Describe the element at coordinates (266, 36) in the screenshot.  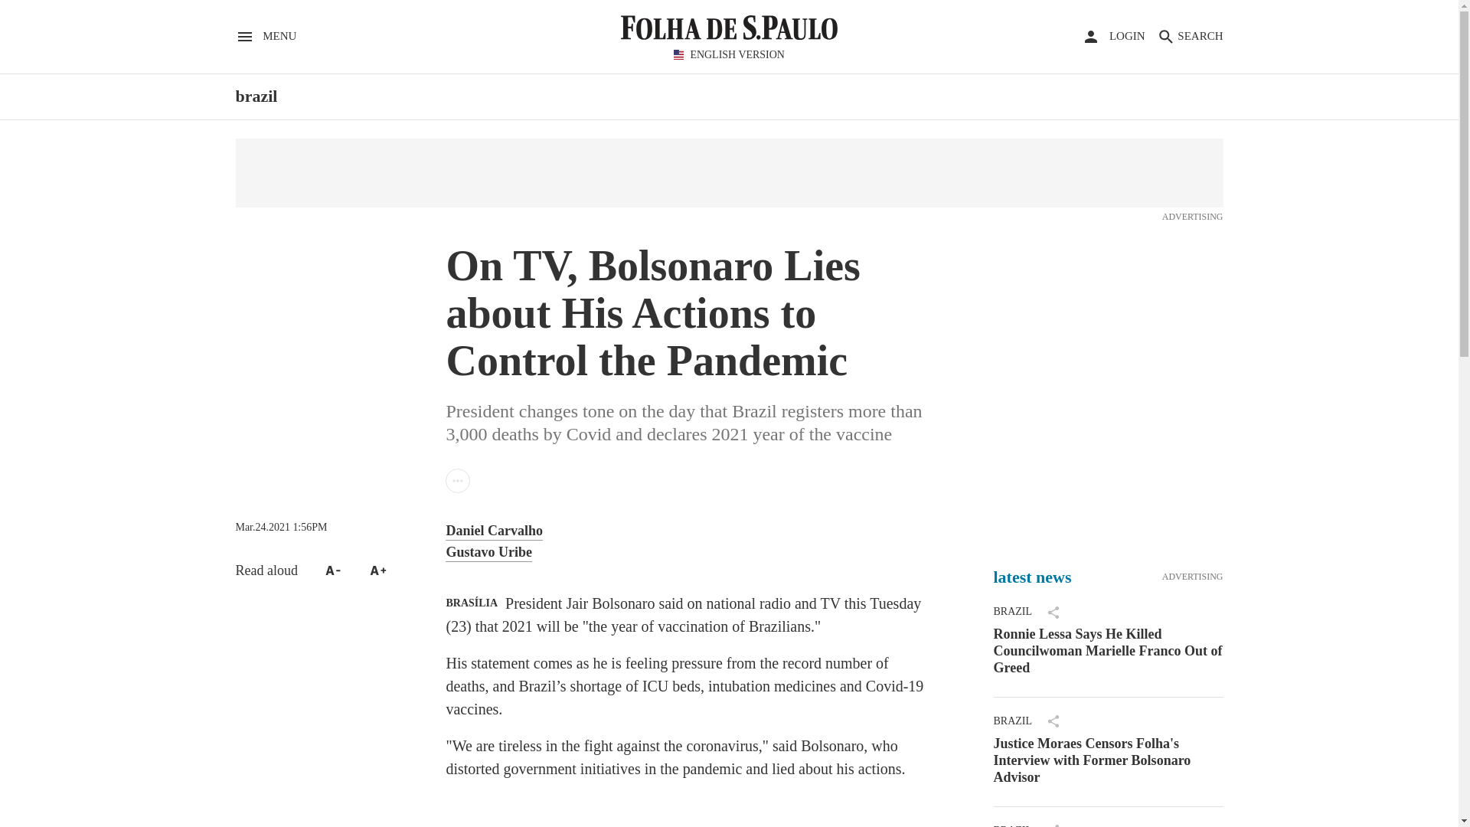
I see `brazil` at that location.